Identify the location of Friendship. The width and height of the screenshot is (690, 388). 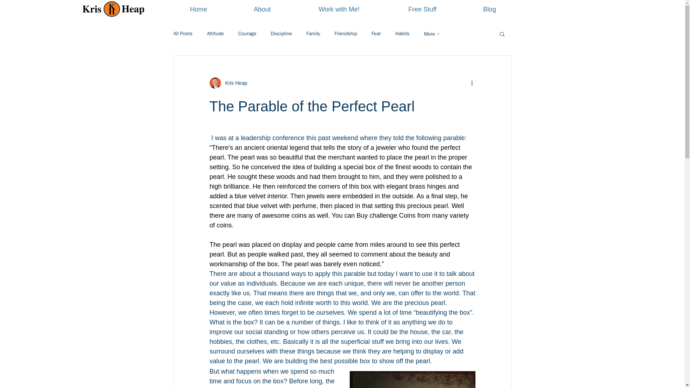
(346, 34).